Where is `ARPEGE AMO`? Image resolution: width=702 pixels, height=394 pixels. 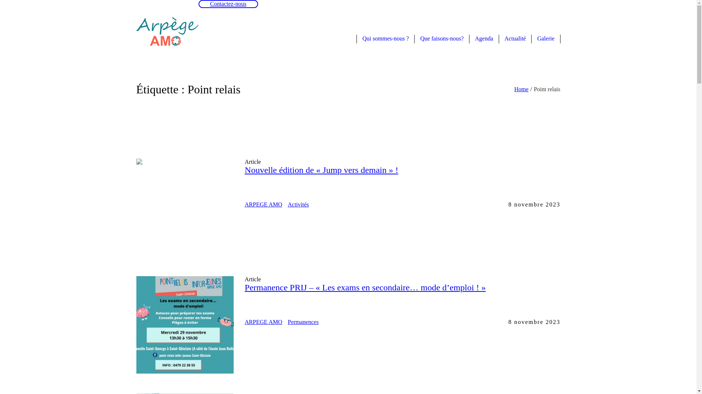
ARPEGE AMO is located at coordinates (263, 322).